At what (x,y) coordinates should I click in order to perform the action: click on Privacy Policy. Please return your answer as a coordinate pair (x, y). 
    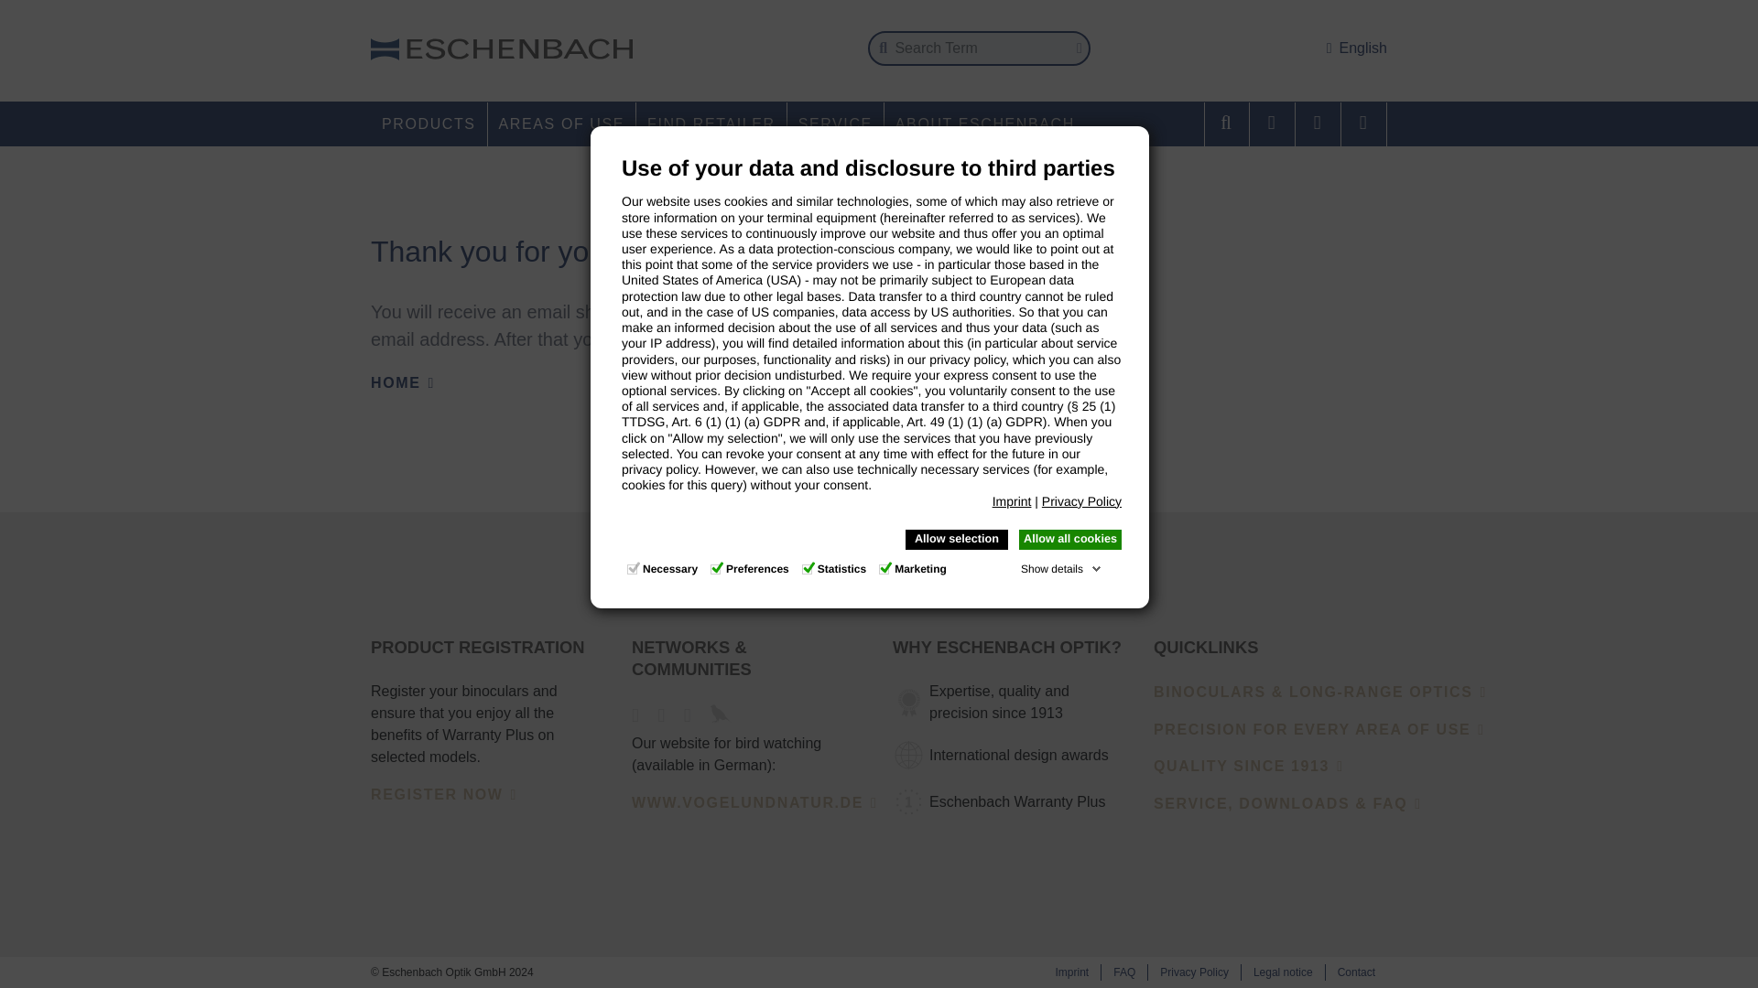
    Looking at the image, I should click on (1081, 497).